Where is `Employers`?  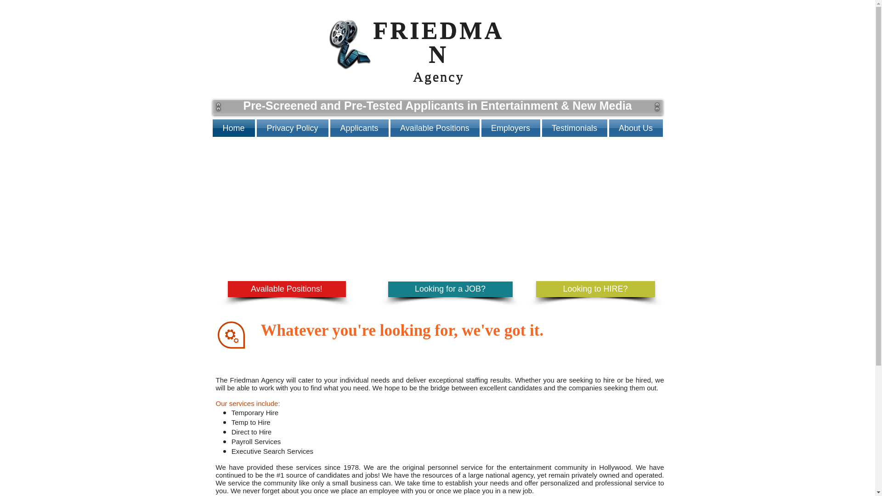
Employers is located at coordinates (511, 128).